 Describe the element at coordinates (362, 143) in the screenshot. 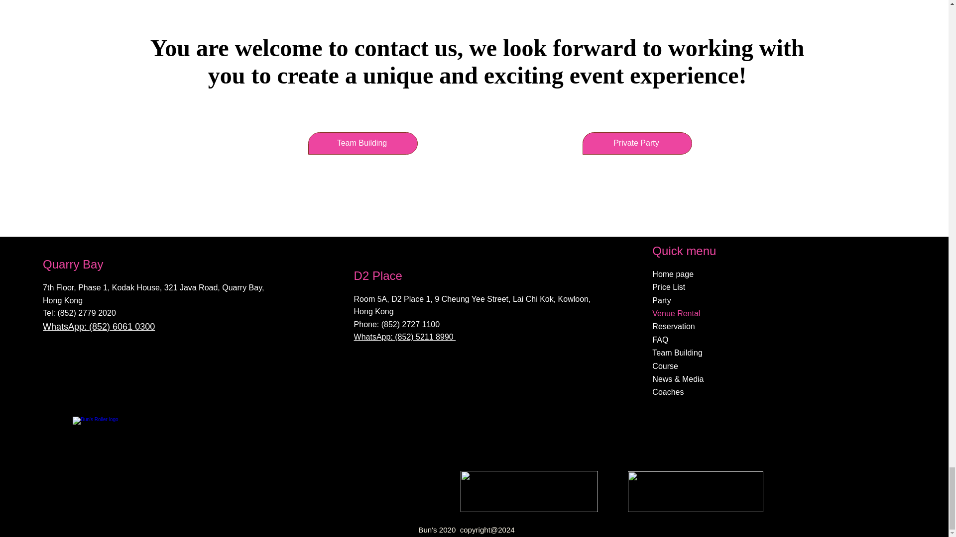

I see `Team Building` at that location.